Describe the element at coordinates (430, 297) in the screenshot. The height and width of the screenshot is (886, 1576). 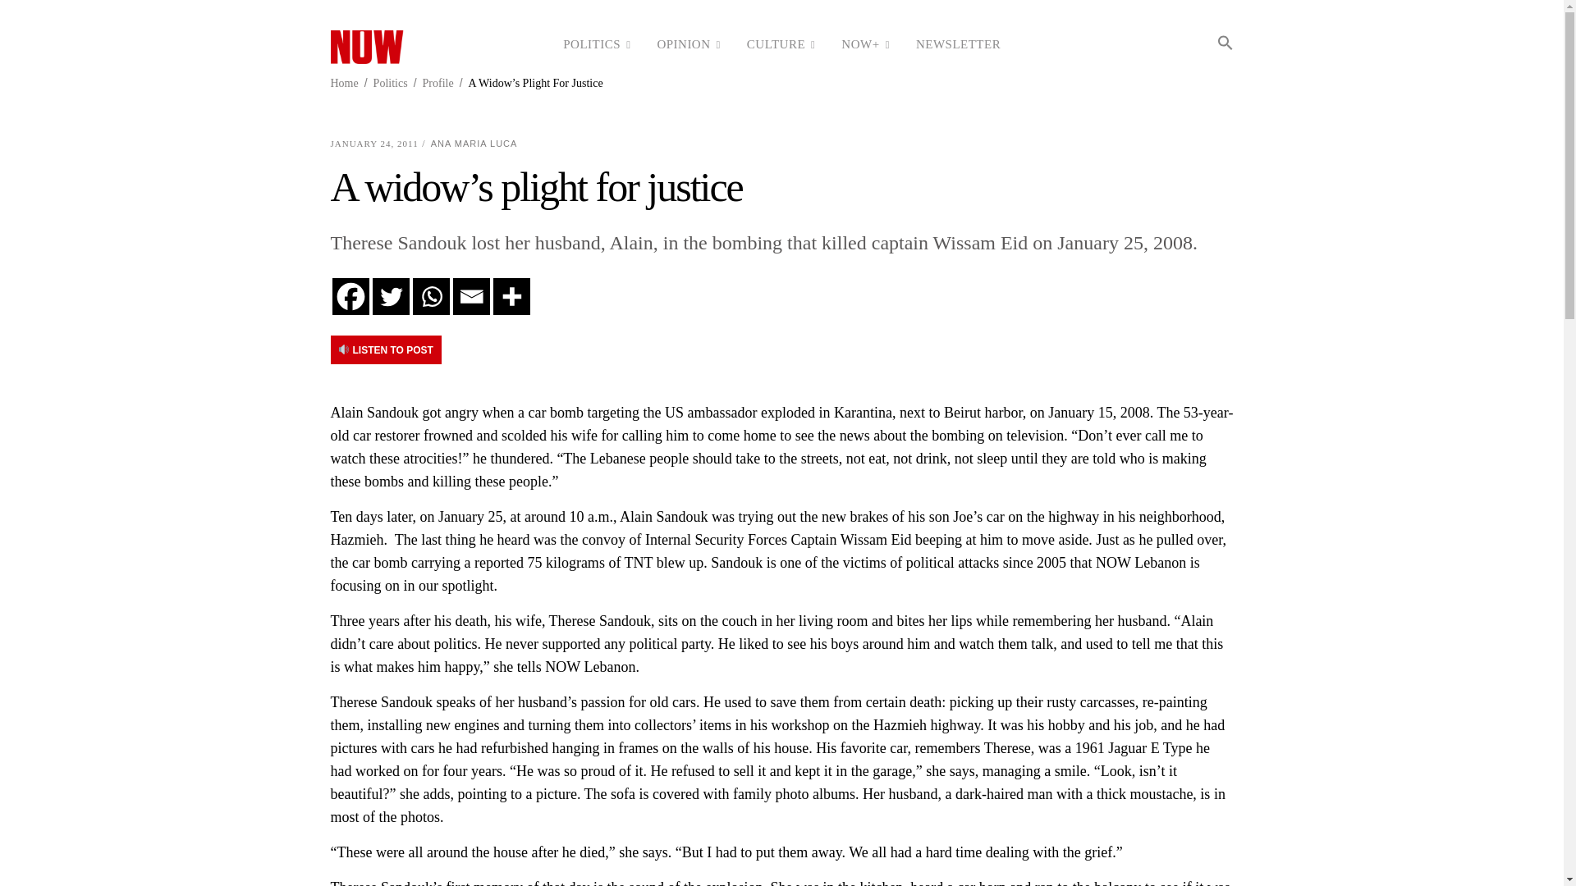
I see `Whatsapp` at that location.